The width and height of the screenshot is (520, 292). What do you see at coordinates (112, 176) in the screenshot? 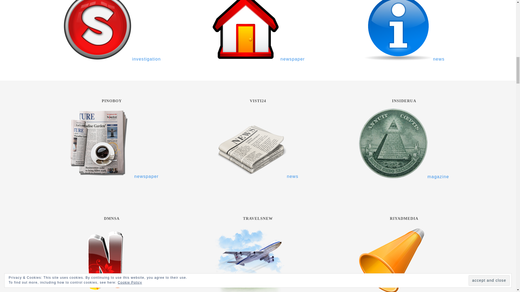
I see `newspaper` at bounding box center [112, 176].